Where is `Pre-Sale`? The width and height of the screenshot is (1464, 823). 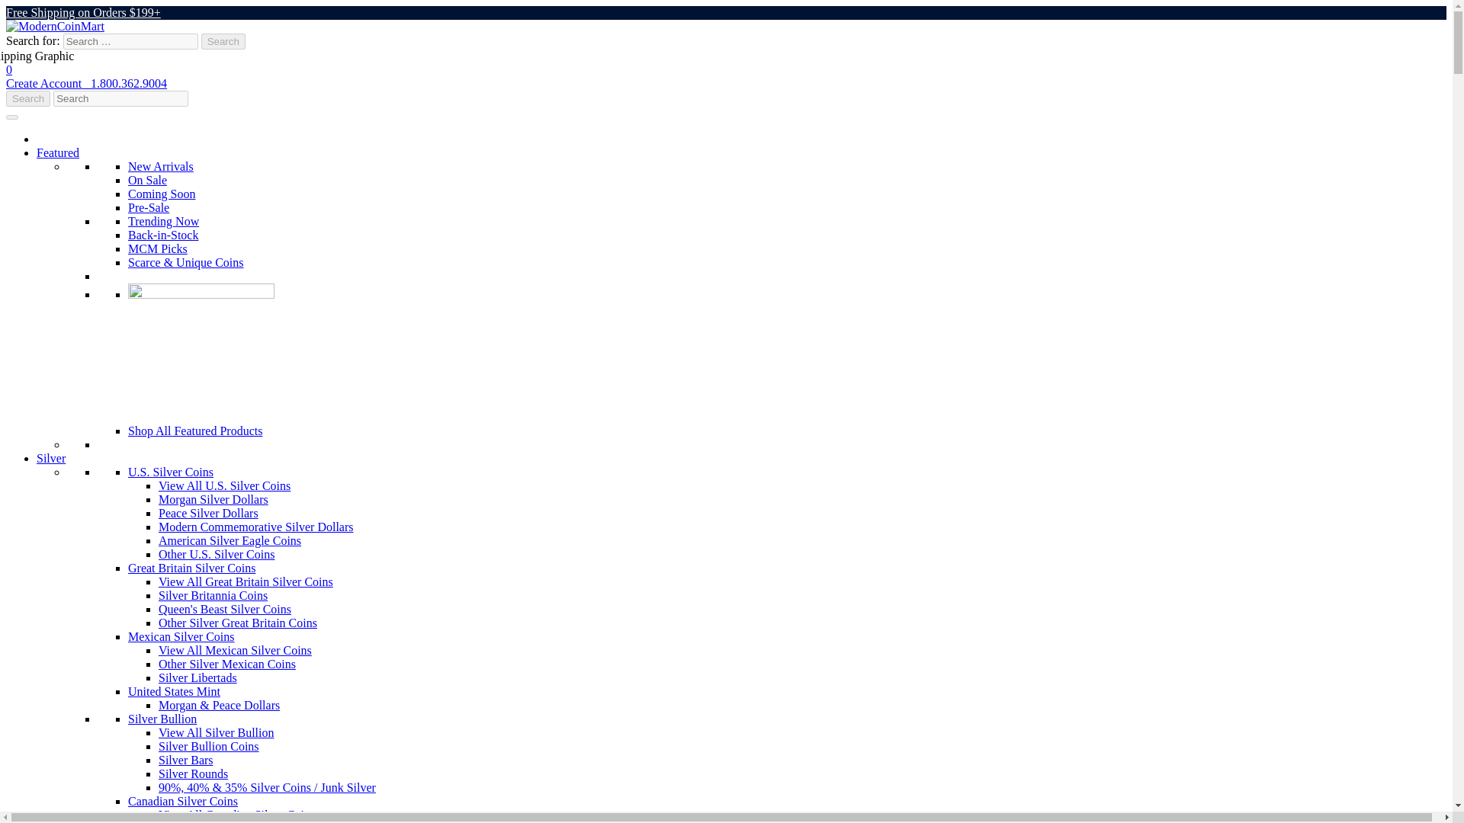
Pre-Sale is located at coordinates (149, 207).